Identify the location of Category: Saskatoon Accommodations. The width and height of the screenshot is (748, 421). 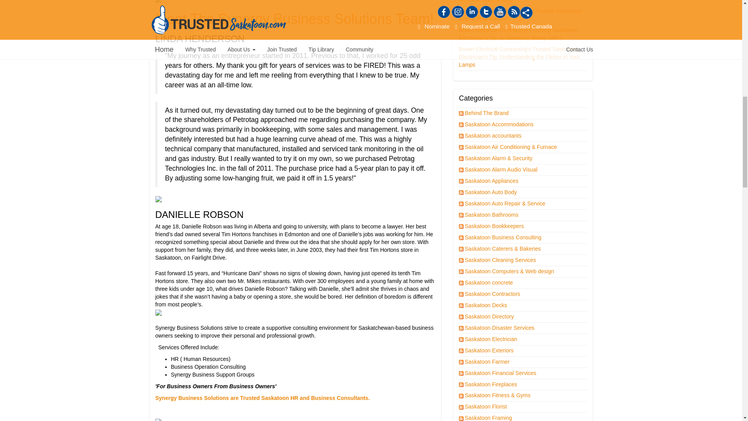
(499, 124).